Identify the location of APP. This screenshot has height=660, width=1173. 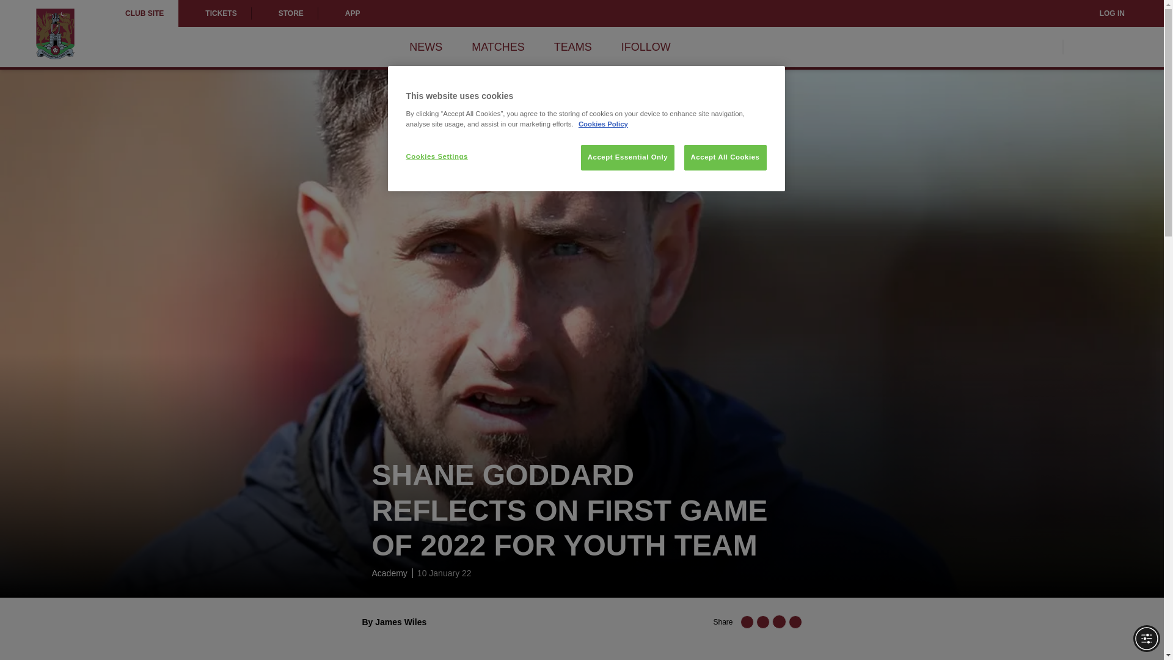
(346, 13).